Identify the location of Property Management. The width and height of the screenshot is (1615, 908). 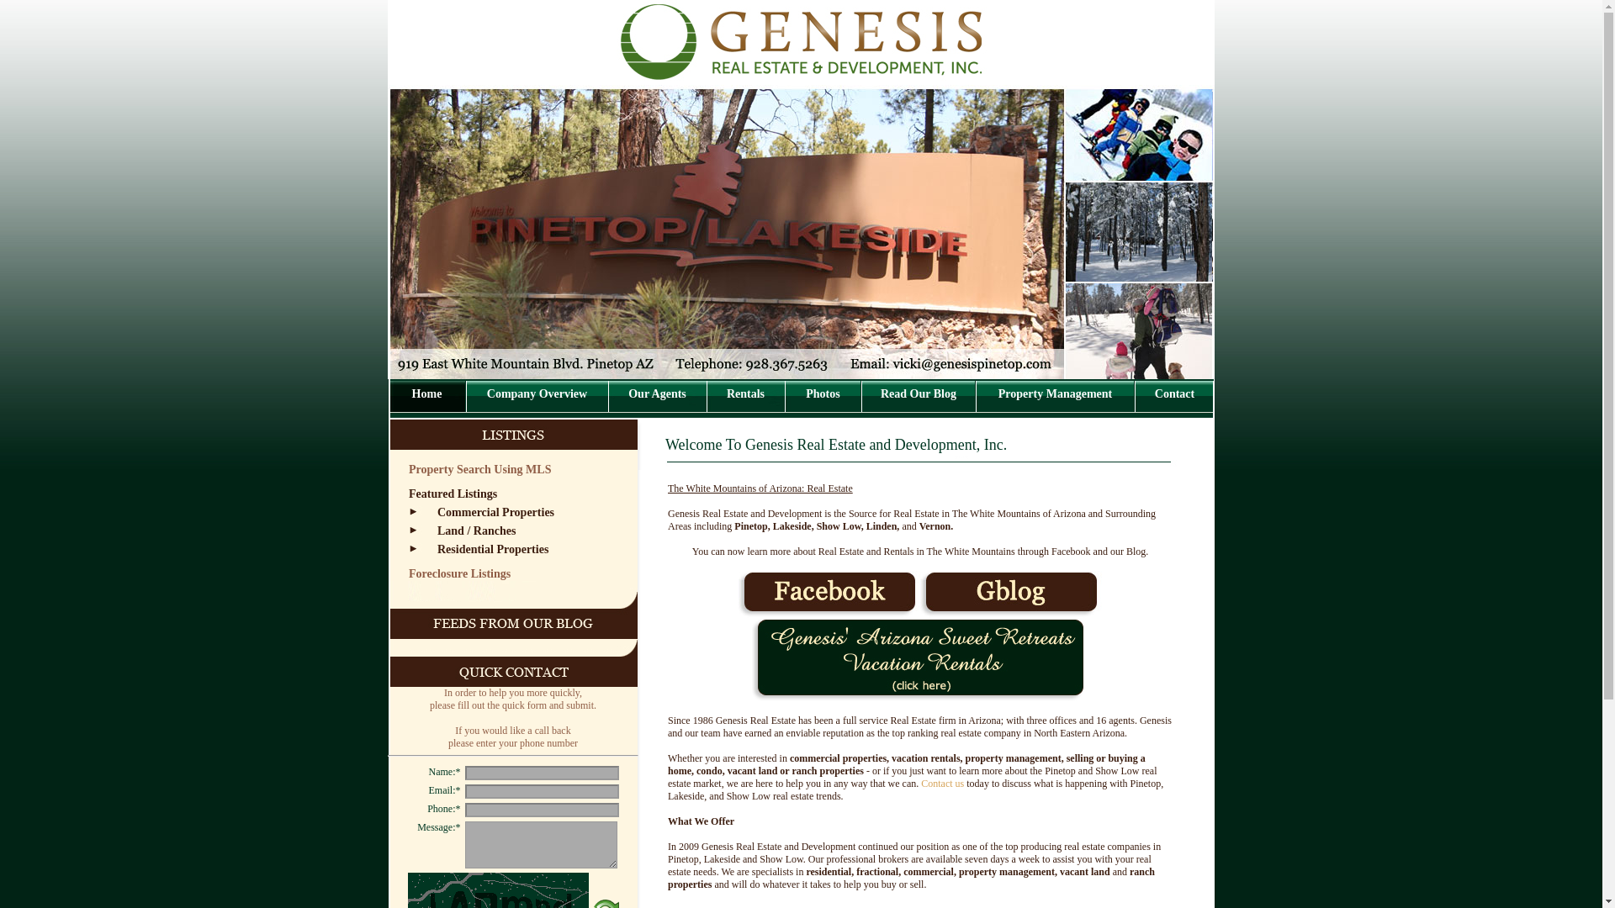
(1055, 393).